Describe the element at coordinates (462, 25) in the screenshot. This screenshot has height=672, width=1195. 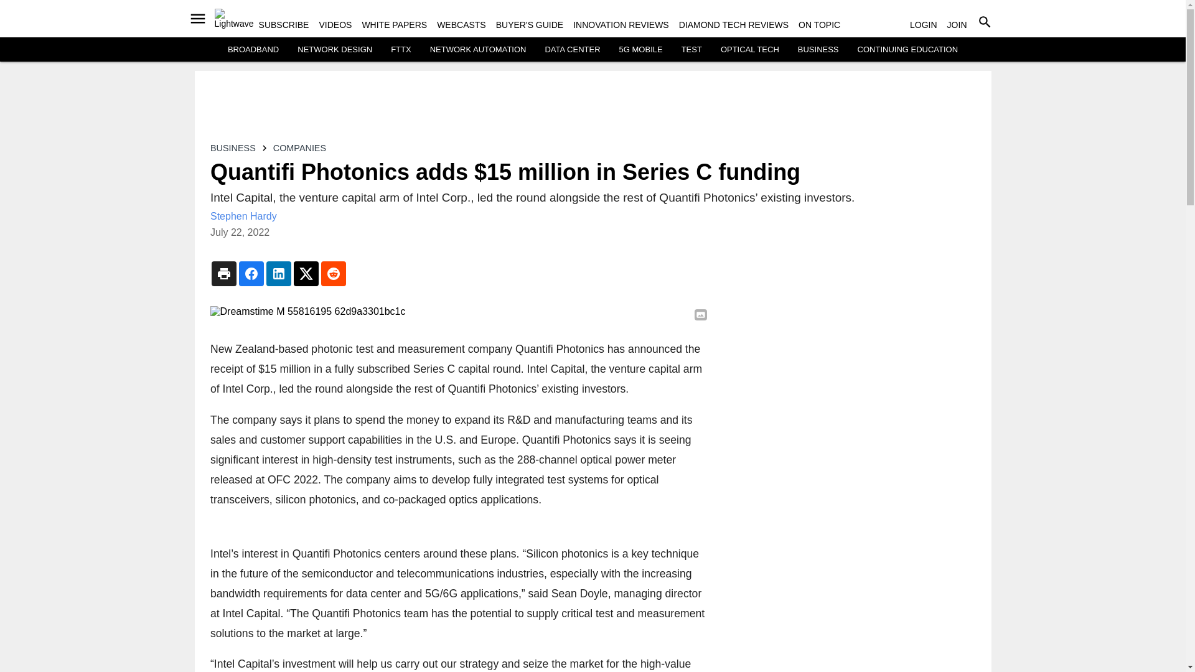
I see `WEBCASTS` at that location.